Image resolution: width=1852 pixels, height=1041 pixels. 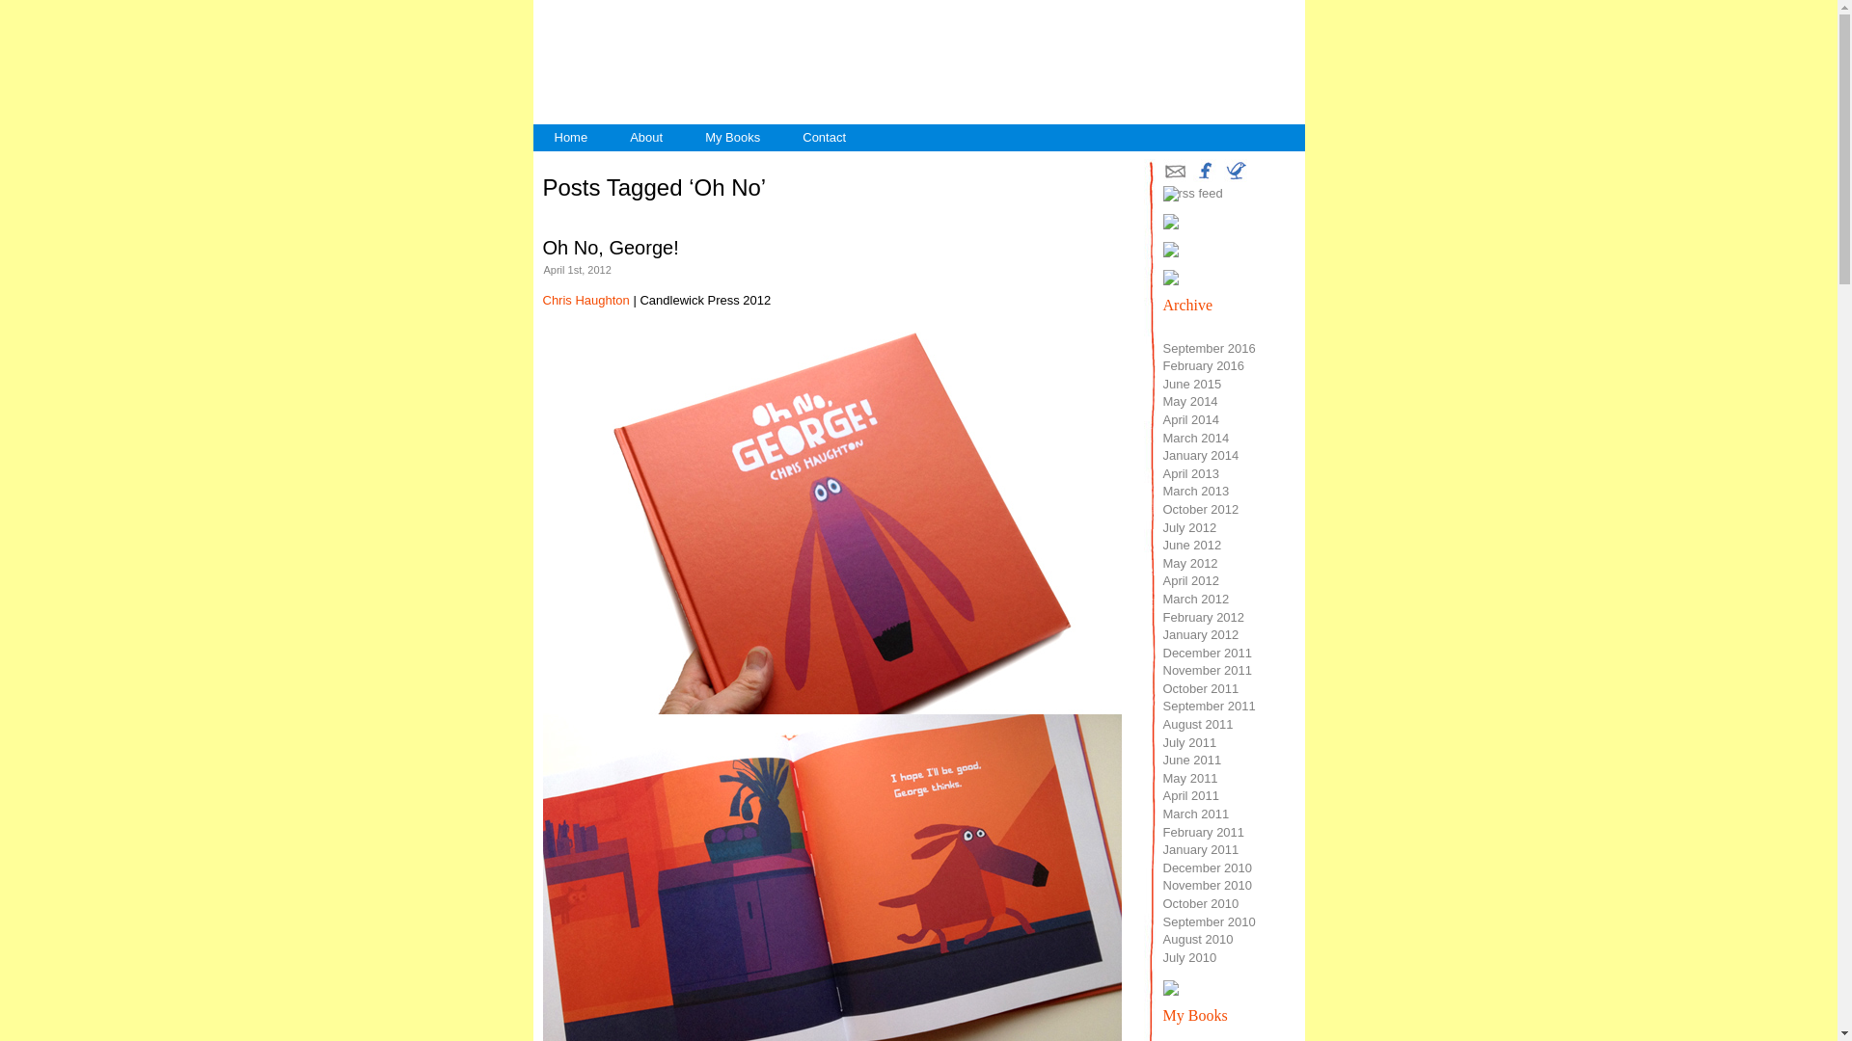 What do you see at coordinates (1204, 833) in the screenshot?
I see `February 2011` at bounding box center [1204, 833].